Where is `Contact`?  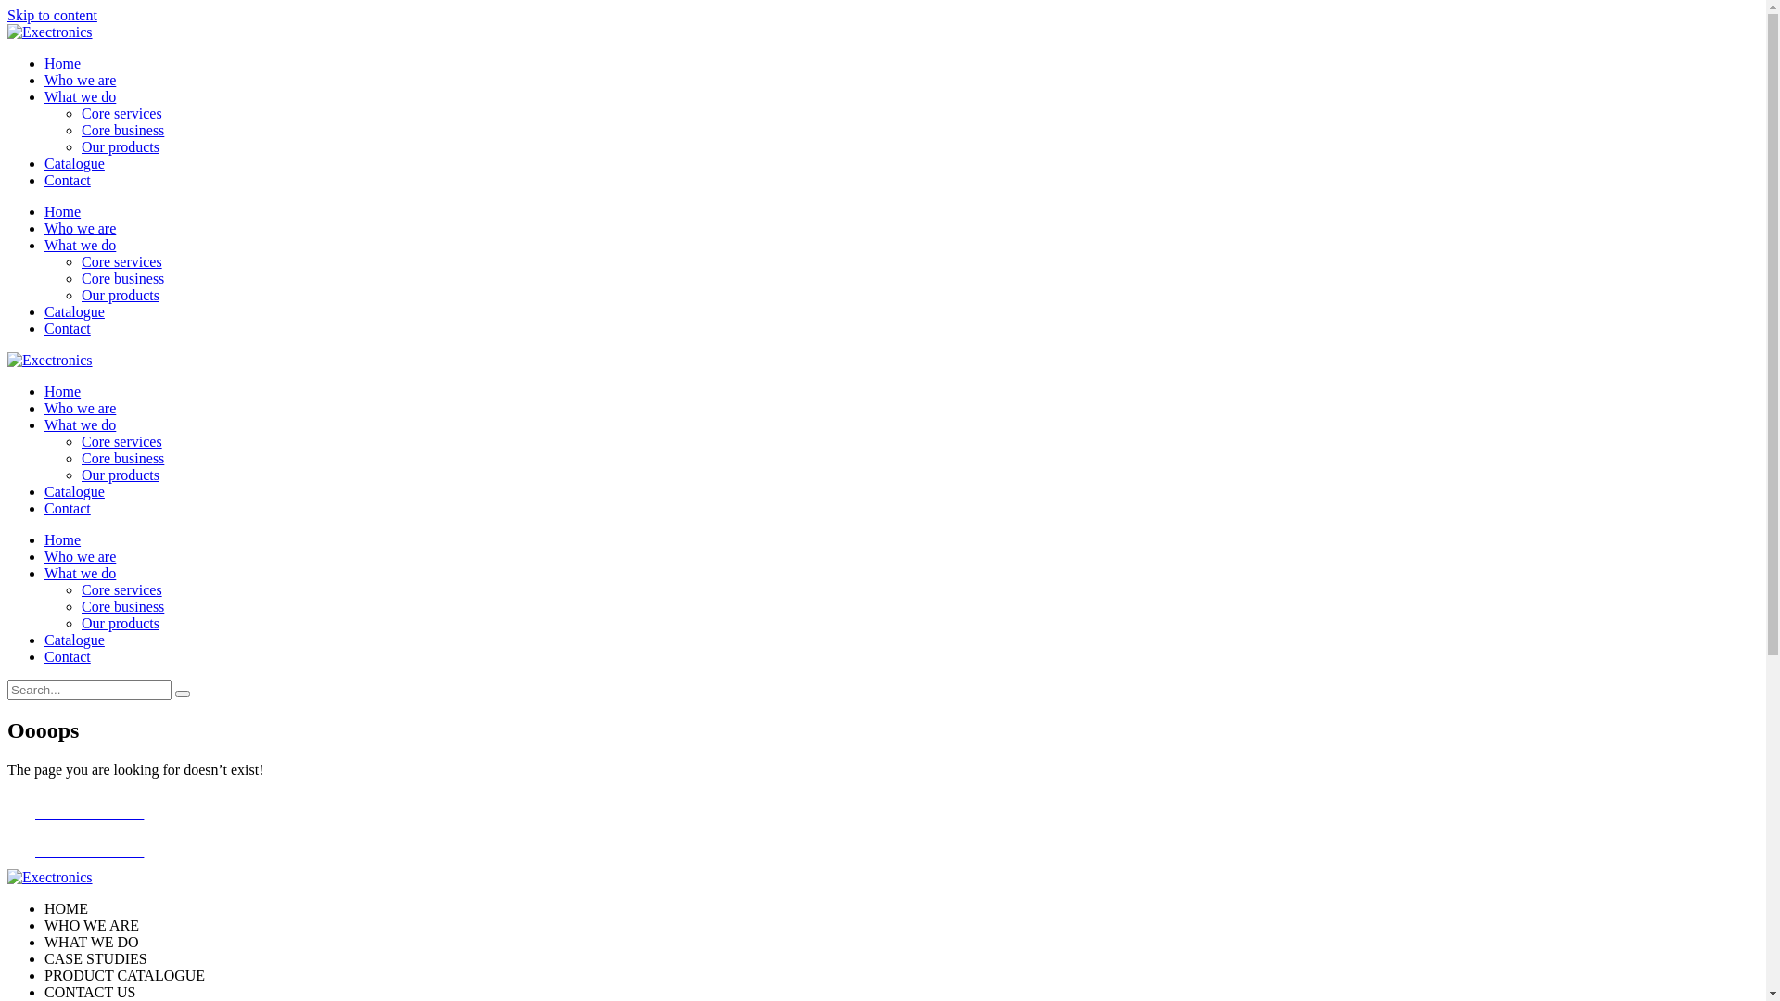 Contact is located at coordinates (68, 508).